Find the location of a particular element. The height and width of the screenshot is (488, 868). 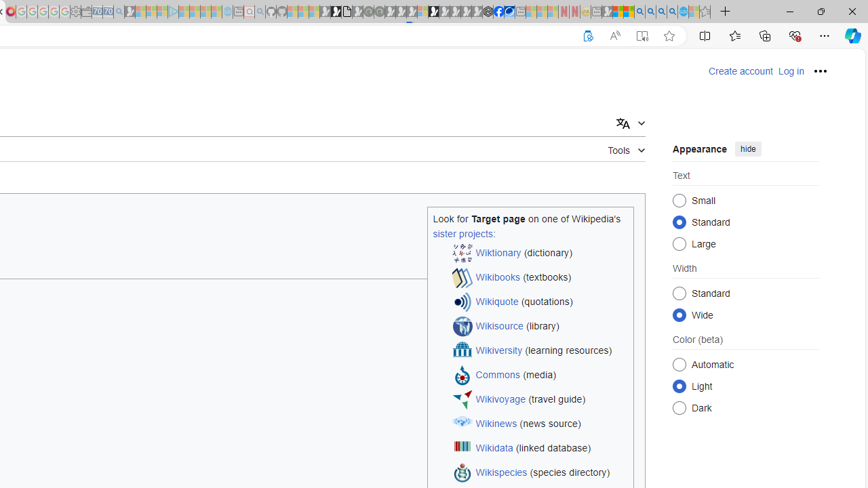

Wikidata is located at coordinates (494, 449).